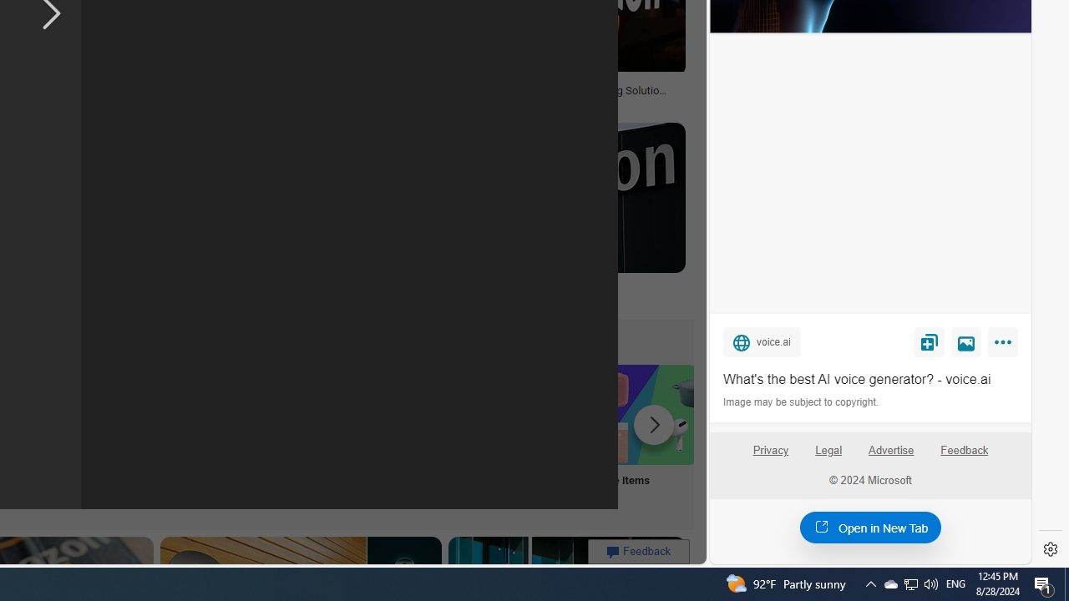  Describe the element at coordinates (463, 299) in the screenshot. I see `protothema.gr` at that location.